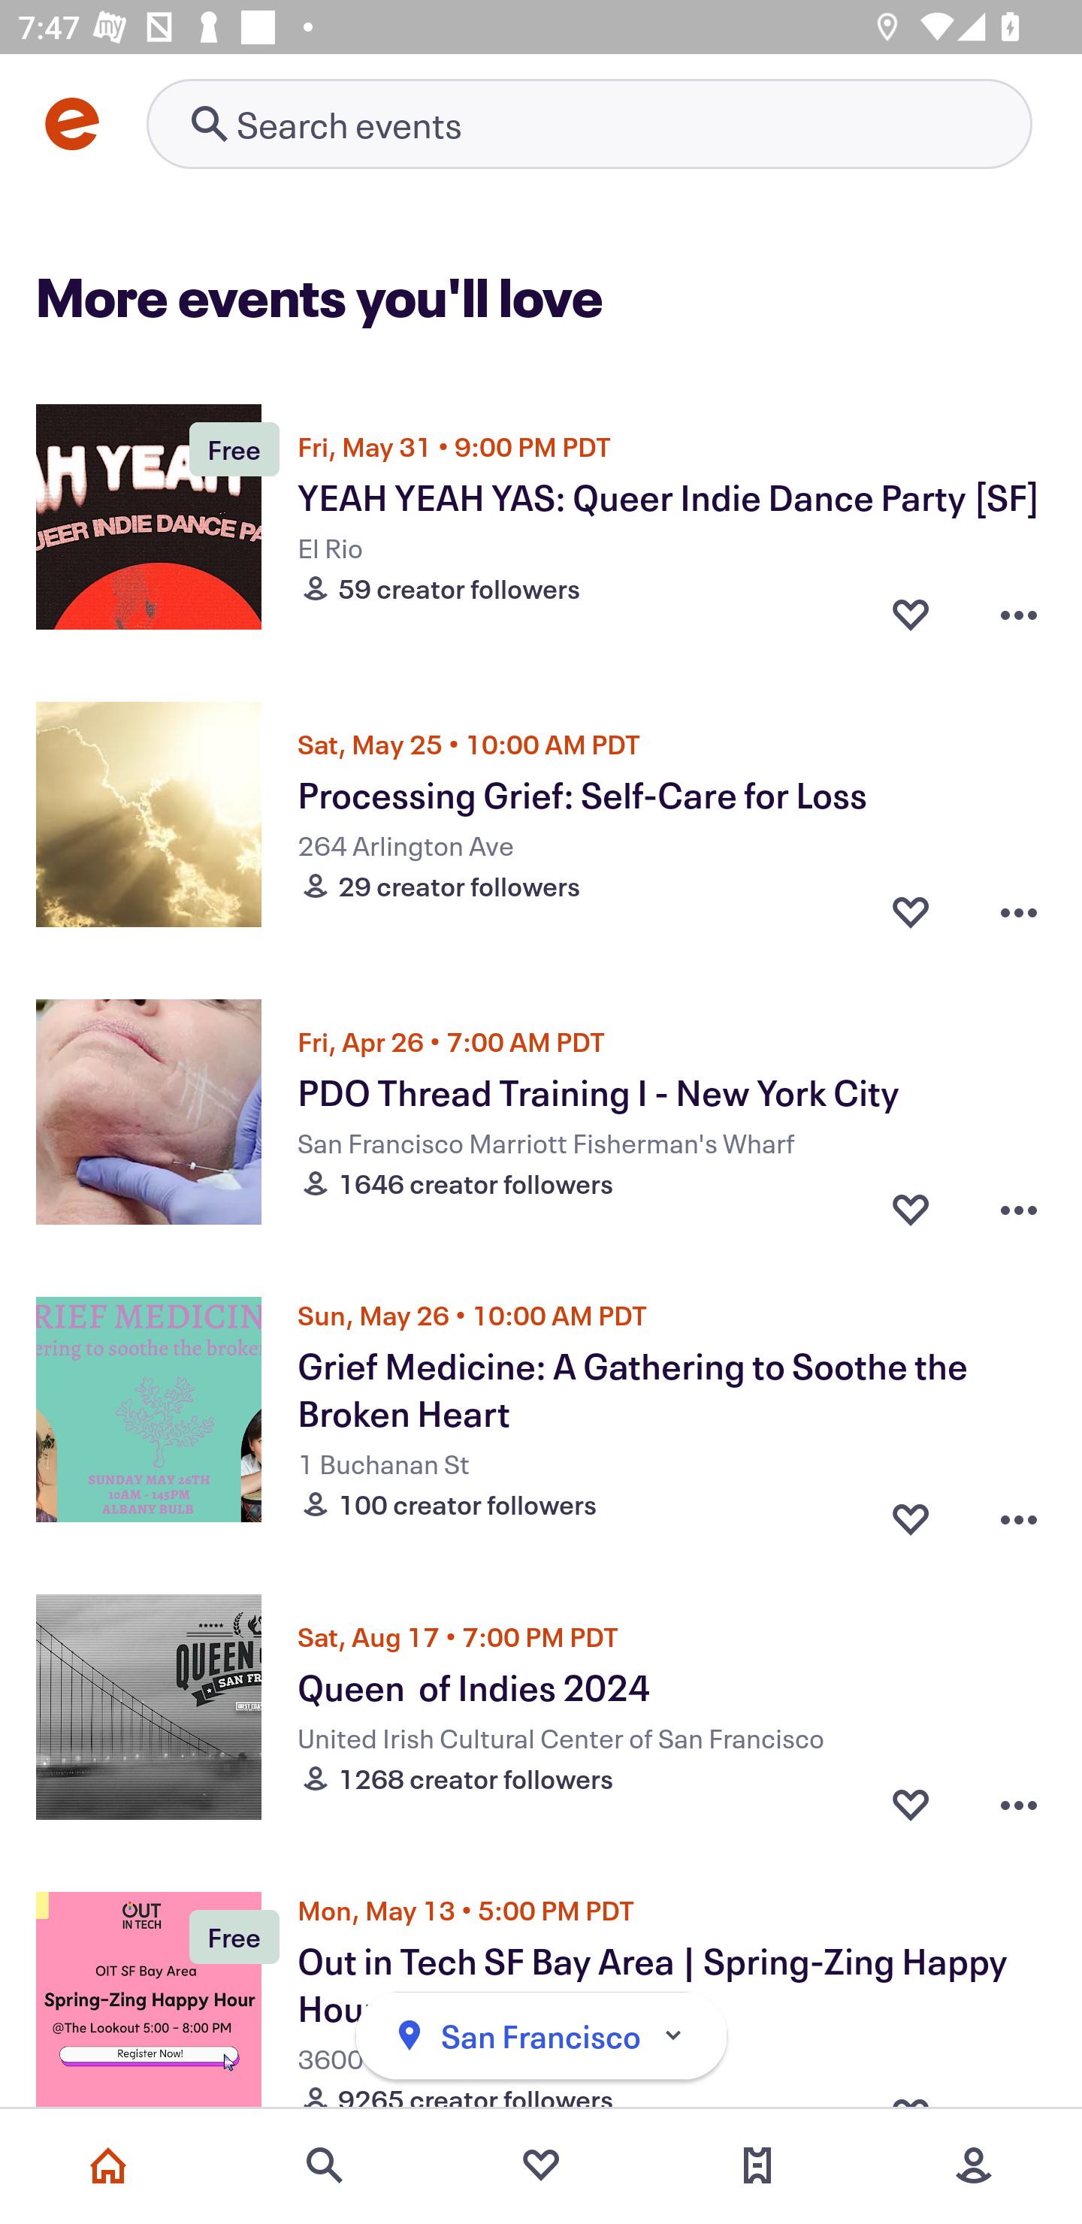 This screenshot has height=2224, width=1082. Describe the element at coordinates (589, 123) in the screenshot. I see `Retry's image Search events` at that location.